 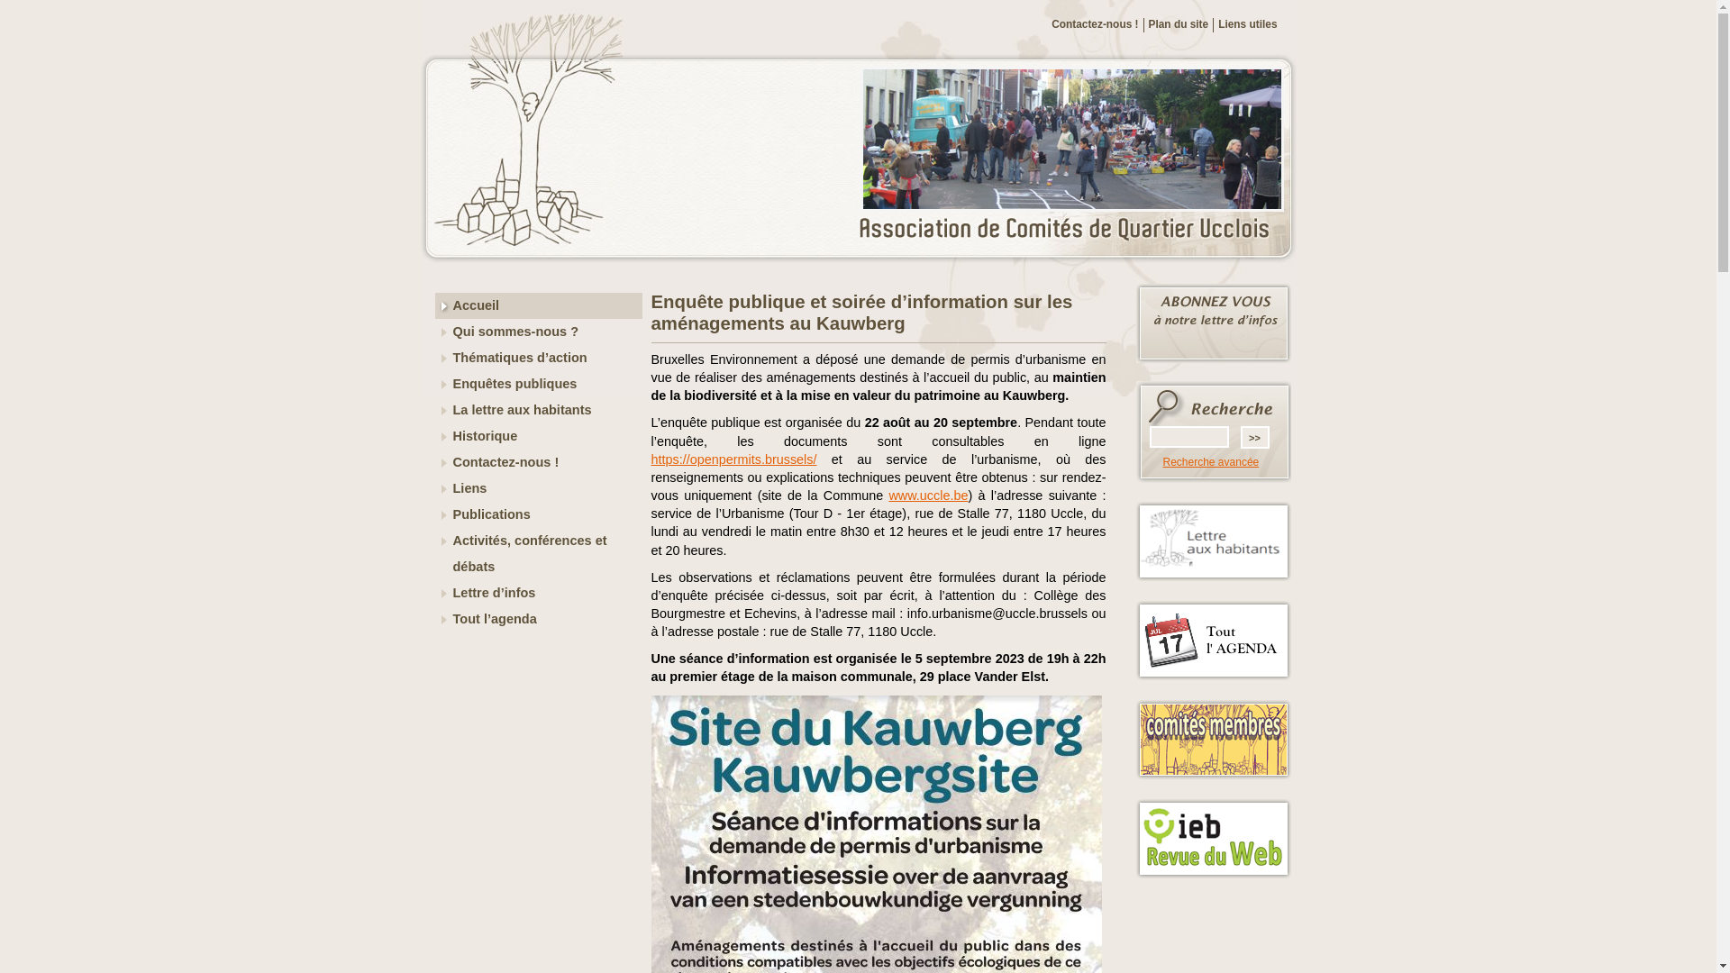 What do you see at coordinates (1247, 24) in the screenshot?
I see `Liens utiles` at bounding box center [1247, 24].